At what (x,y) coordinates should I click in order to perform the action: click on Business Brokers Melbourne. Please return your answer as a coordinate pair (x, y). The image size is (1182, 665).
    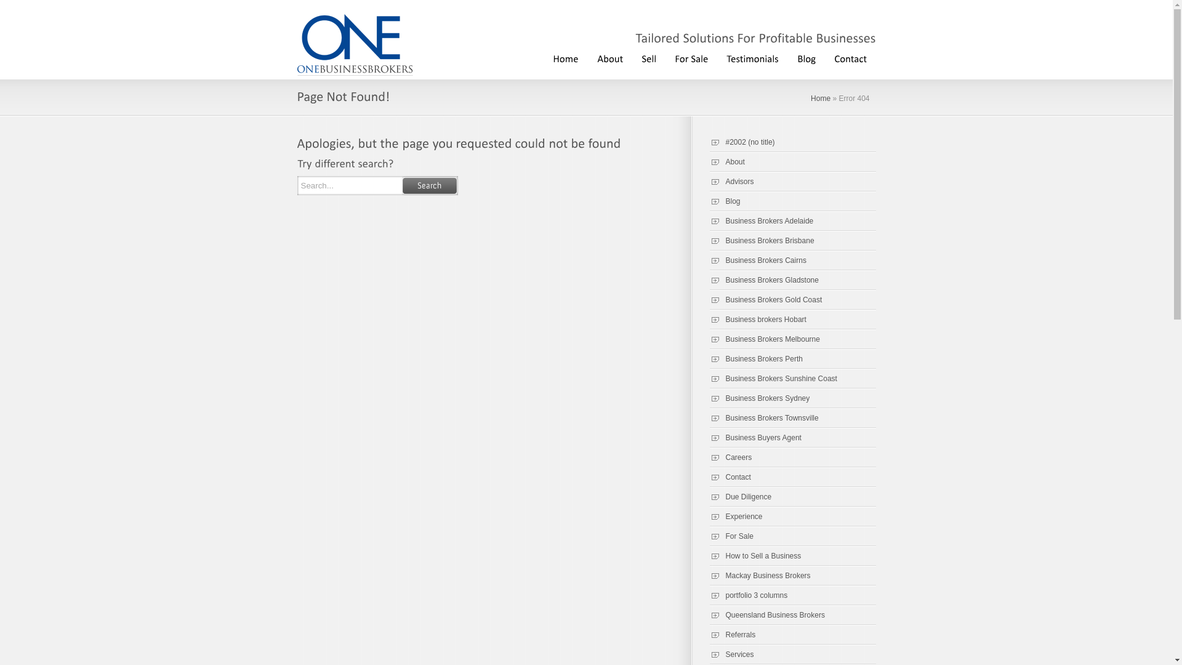
    Looking at the image, I should click on (765, 339).